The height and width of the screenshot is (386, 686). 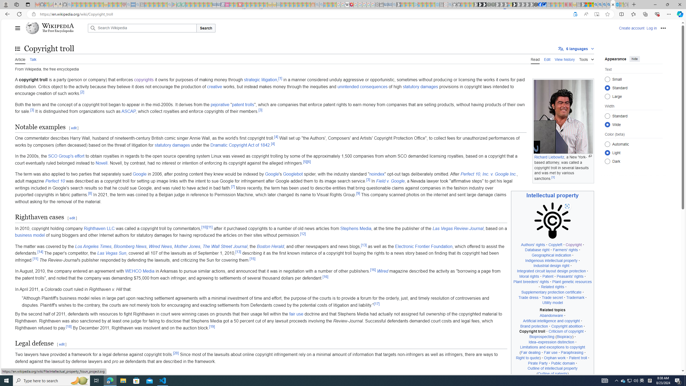 I want to click on [3], so click(x=368, y=180).